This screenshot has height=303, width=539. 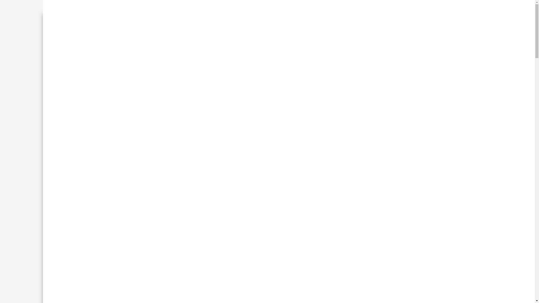 I want to click on Home, so click(x=147, y=83).